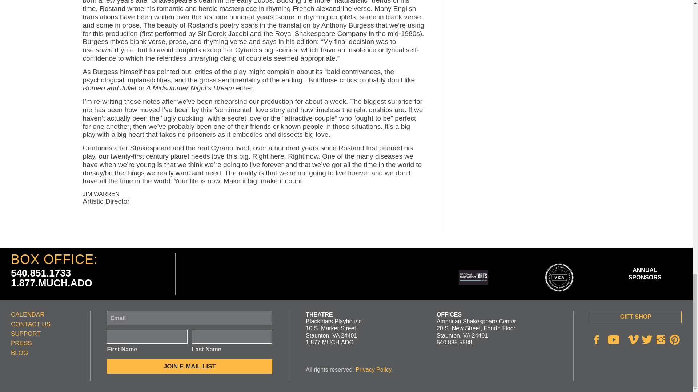 The width and height of the screenshot is (698, 392). Describe the element at coordinates (473, 277) in the screenshot. I see `NEA Dark` at that location.